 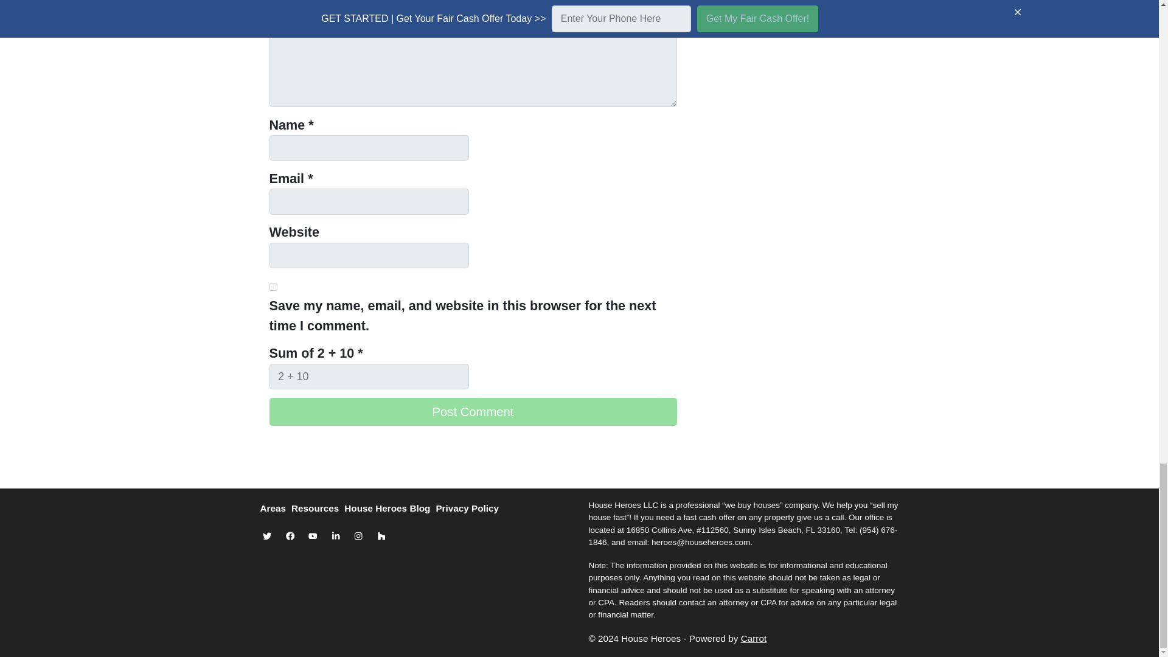 What do you see at coordinates (336, 536) in the screenshot?
I see `LinkedIn` at bounding box center [336, 536].